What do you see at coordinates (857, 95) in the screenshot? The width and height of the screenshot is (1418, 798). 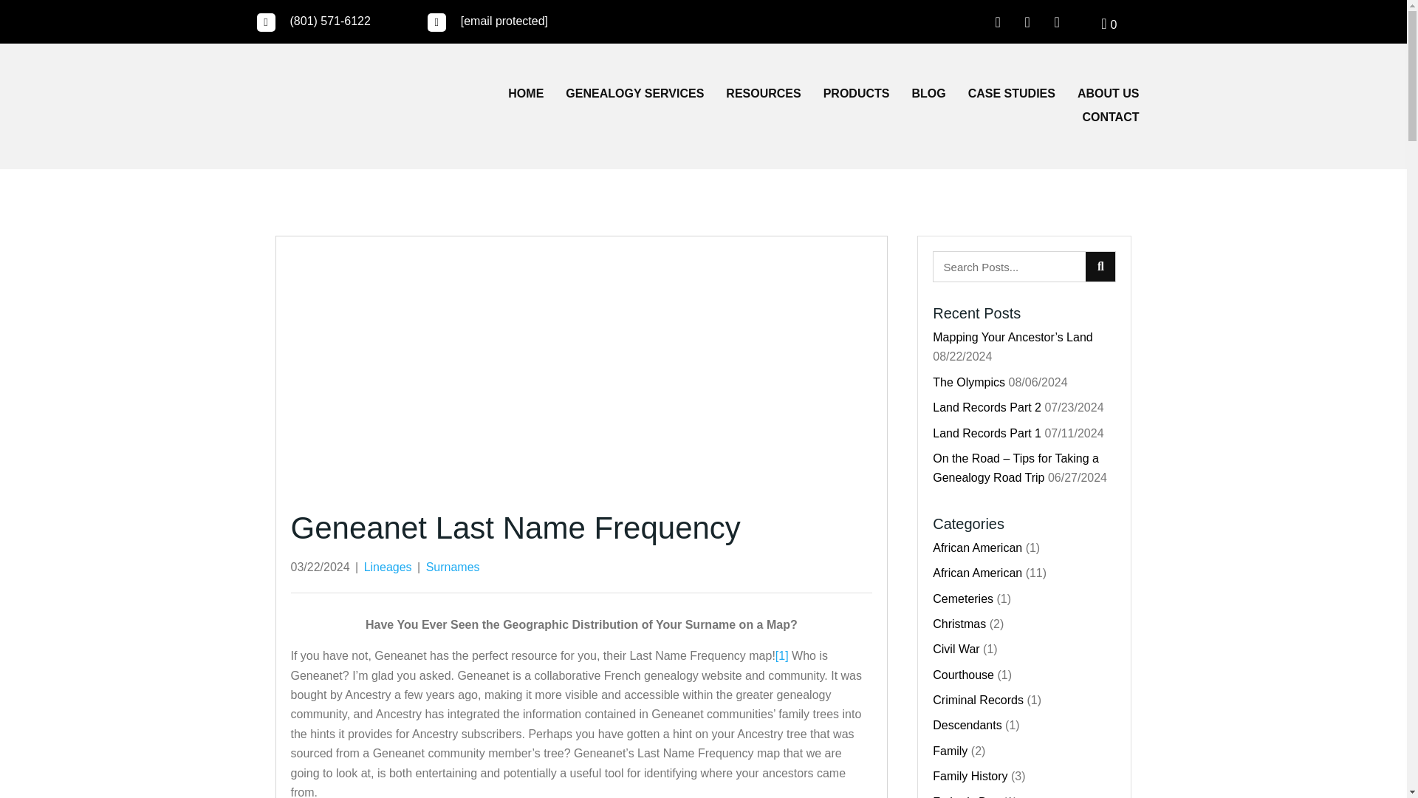 I see `PRODUCTS` at bounding box center [857, 95].